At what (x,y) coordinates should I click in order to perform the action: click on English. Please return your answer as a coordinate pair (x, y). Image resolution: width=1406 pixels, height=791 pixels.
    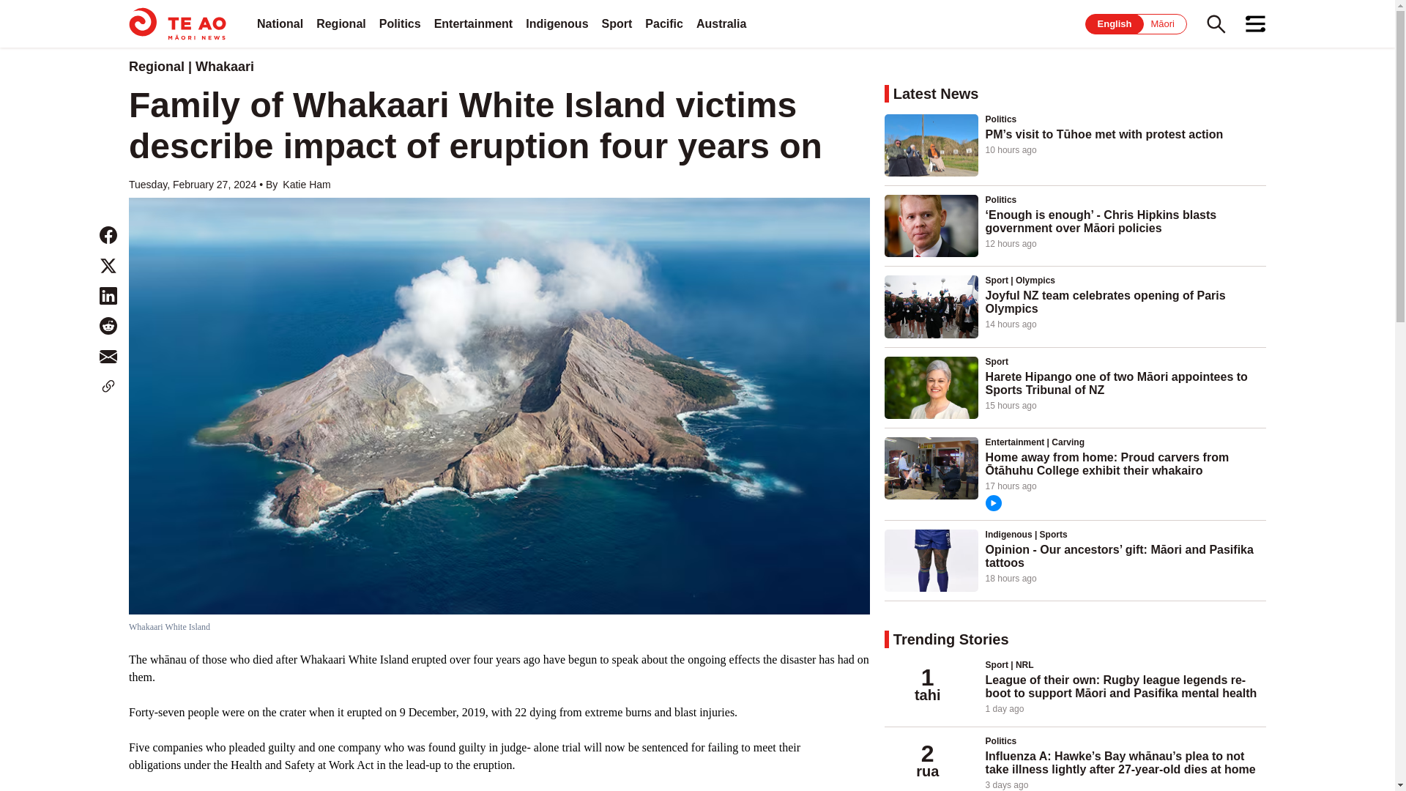
    Looking at the image, I should click on (1115, 23).